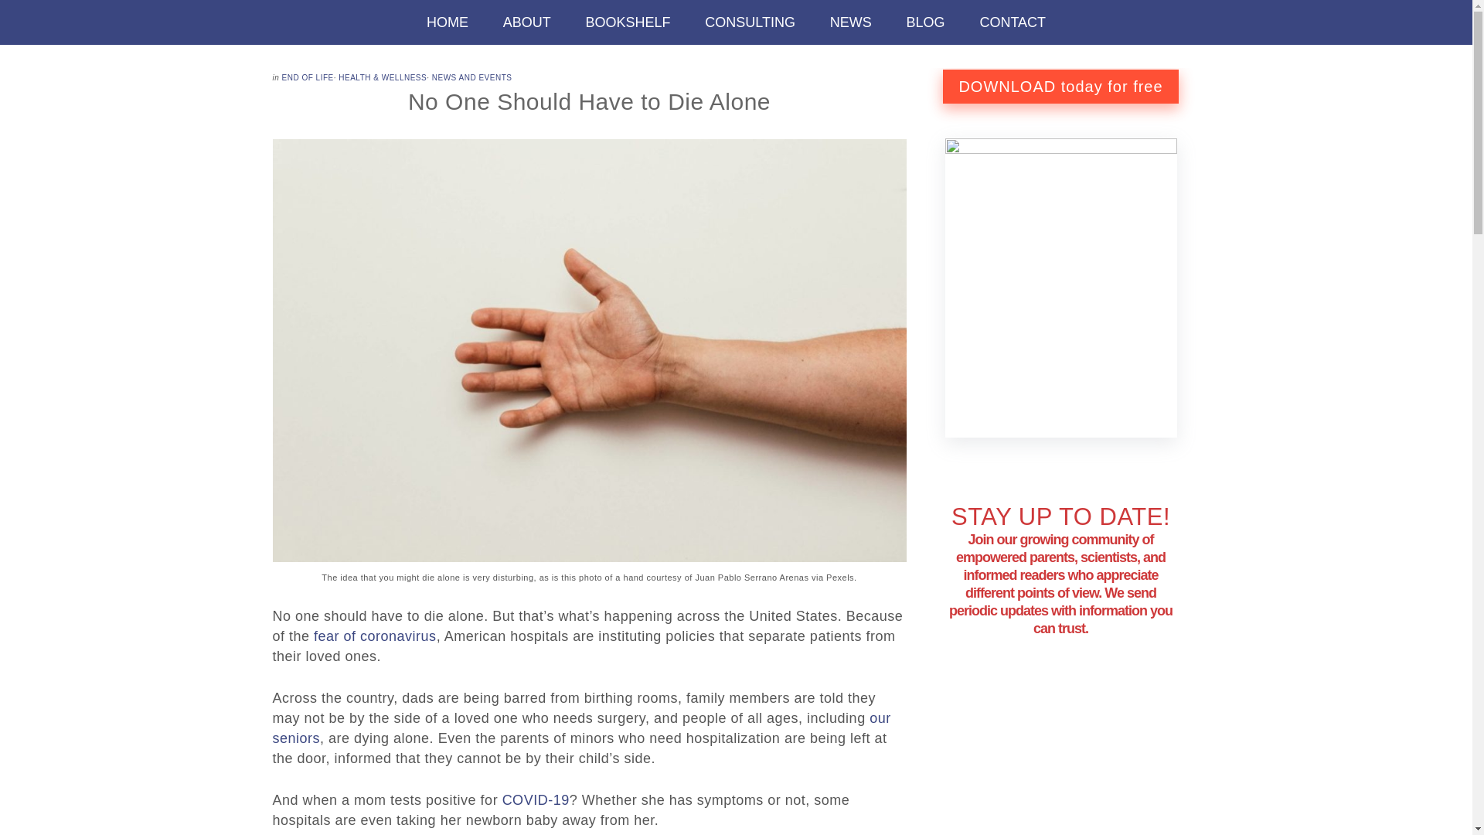 This screenshot has height=835, width=1484. Describe the element at coordinates (1060, 86) in the screenshot. I see `DOWNLOAD today for free` at that location.